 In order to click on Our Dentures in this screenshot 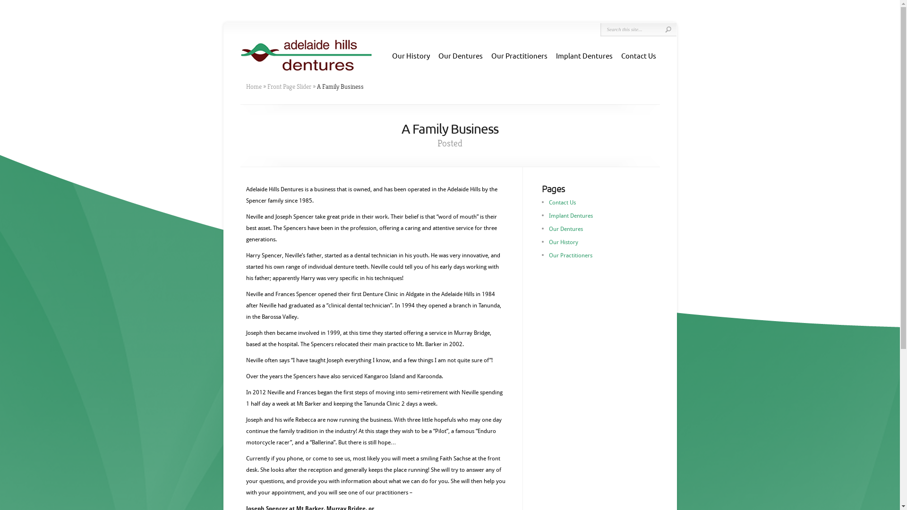, I will do `click(461, 56)`.